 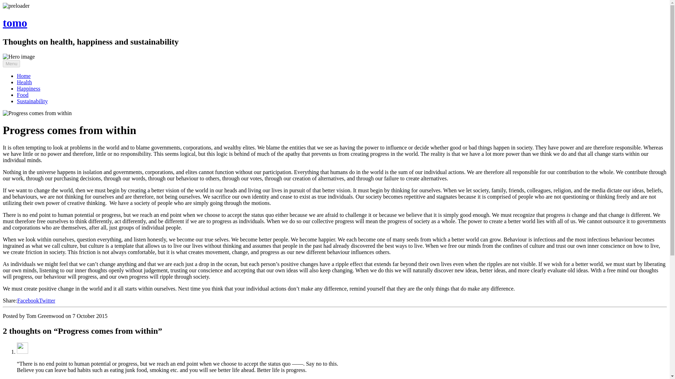 What do you see at coordinates (24, 82) in the screenshot?
I see `Health` at bounding box center [24, 82].